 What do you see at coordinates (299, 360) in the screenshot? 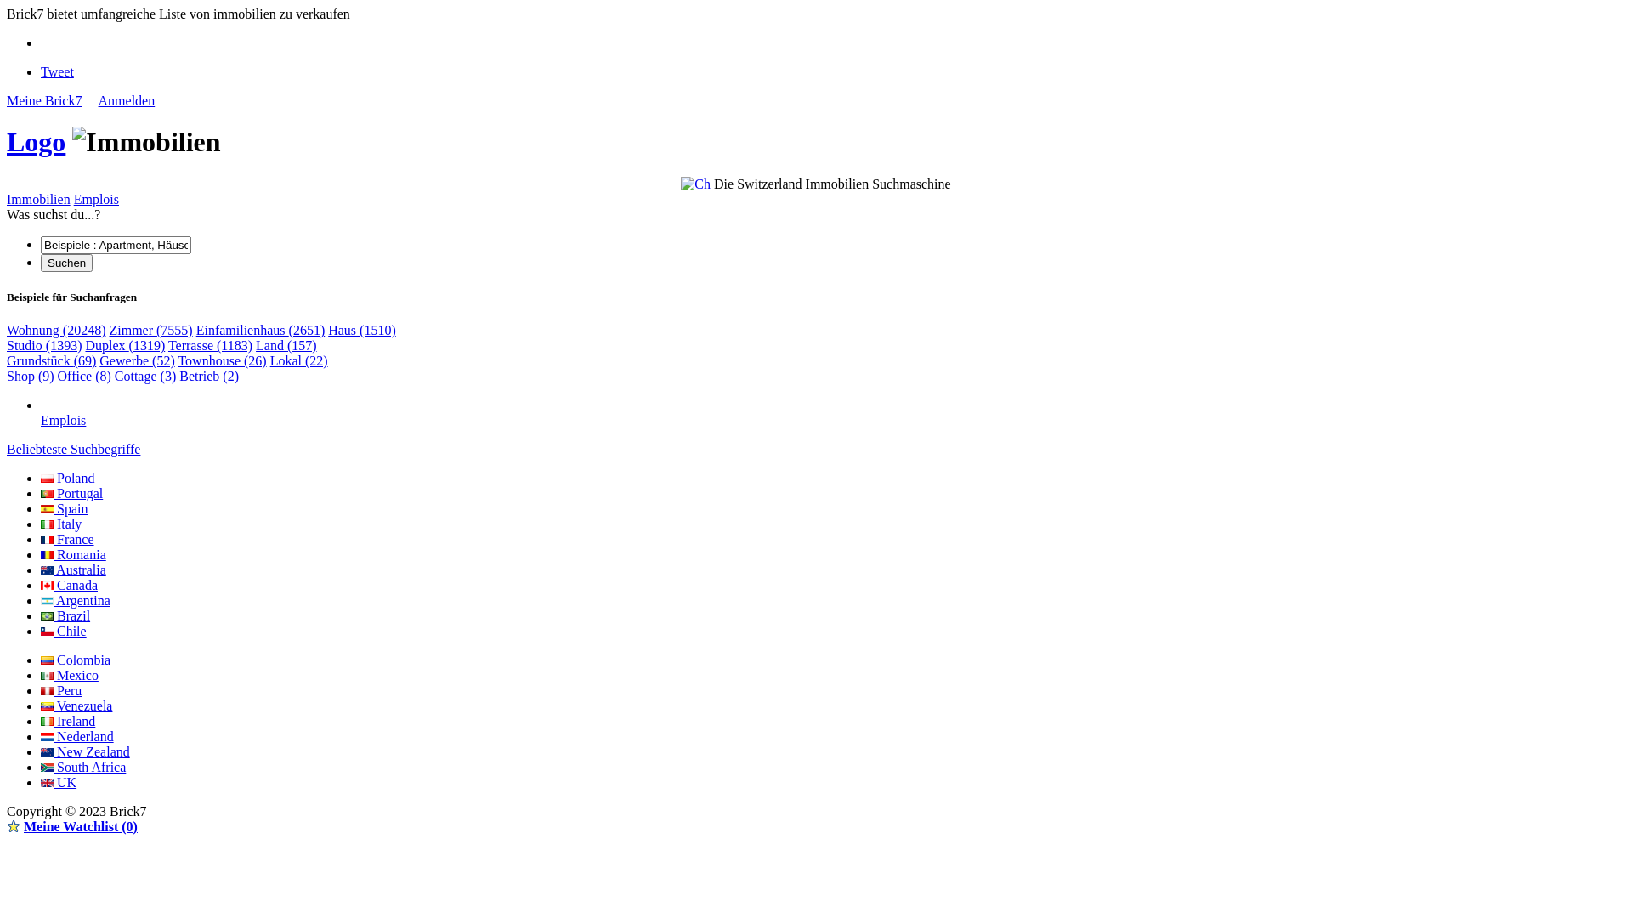
I see `Lokal (22)` at bounding box center [299, 360].